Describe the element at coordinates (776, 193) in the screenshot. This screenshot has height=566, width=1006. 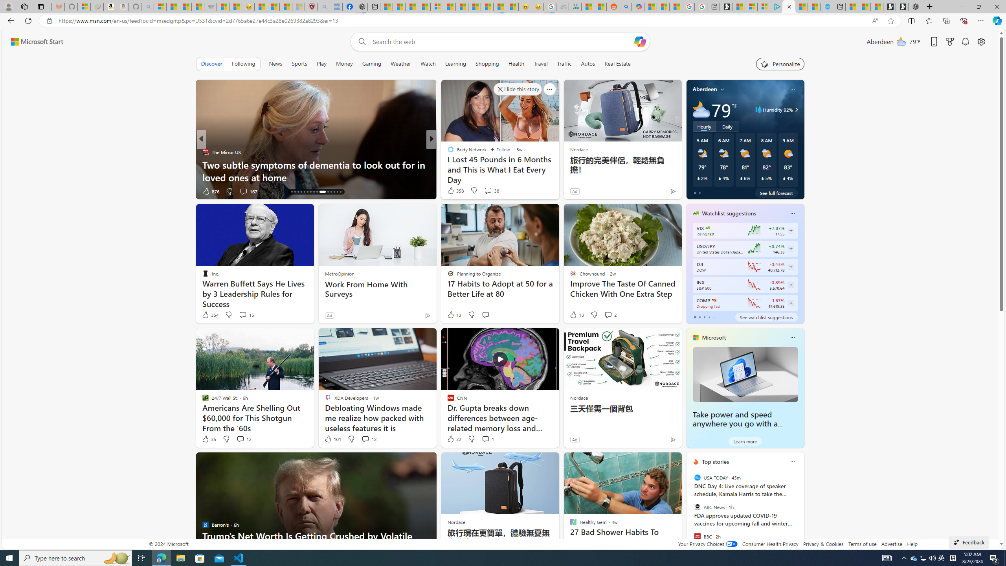
I see `See full forecast` at that location.